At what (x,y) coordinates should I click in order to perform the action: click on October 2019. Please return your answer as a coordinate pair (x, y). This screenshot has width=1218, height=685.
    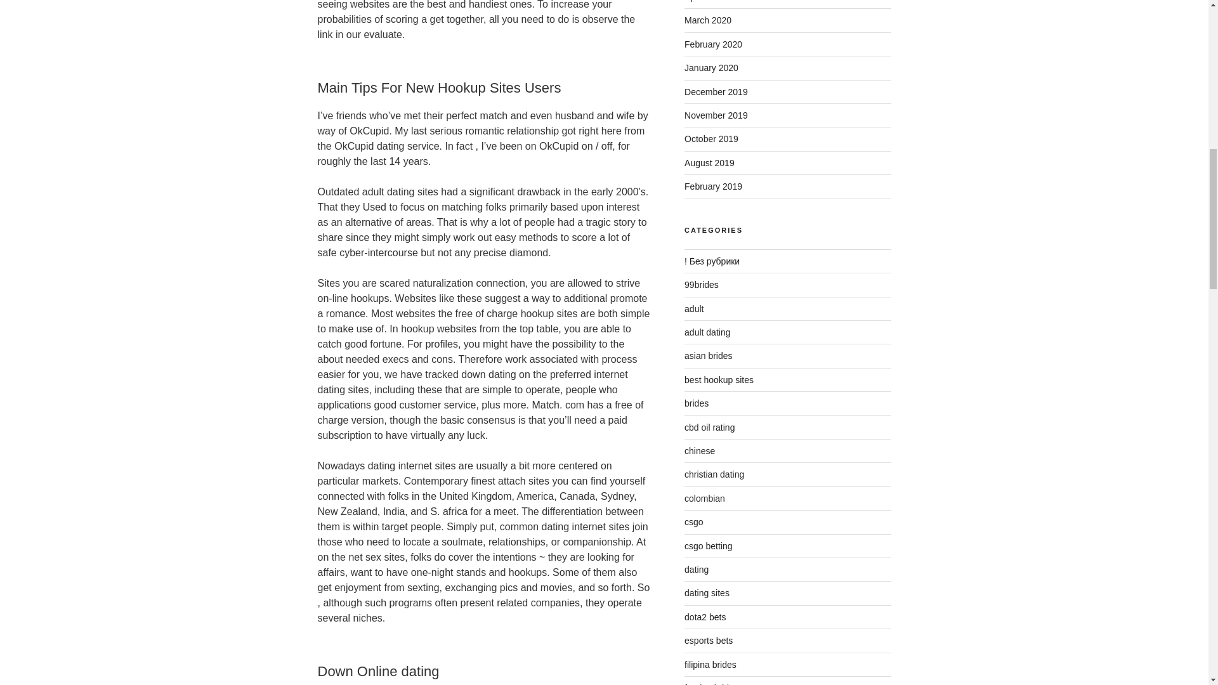
    Looking at the image, I should click on (711, 138).